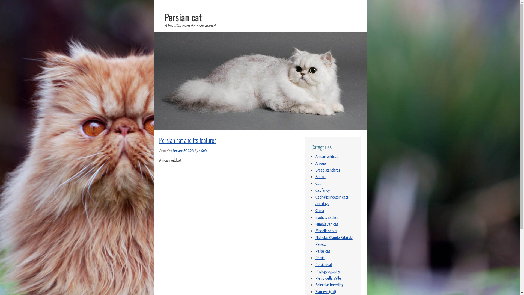 The width and height of the screenshot is (524, 295). I want to click on Persian cat, so click(324, 265).